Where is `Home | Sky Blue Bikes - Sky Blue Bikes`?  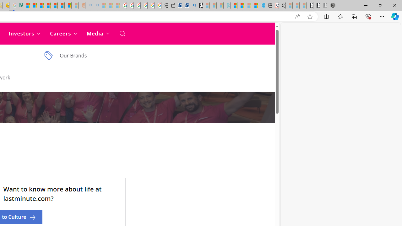 Home | Sky Blue Bikes - Sky Blue Bikes is located at coordinates (261, 6).